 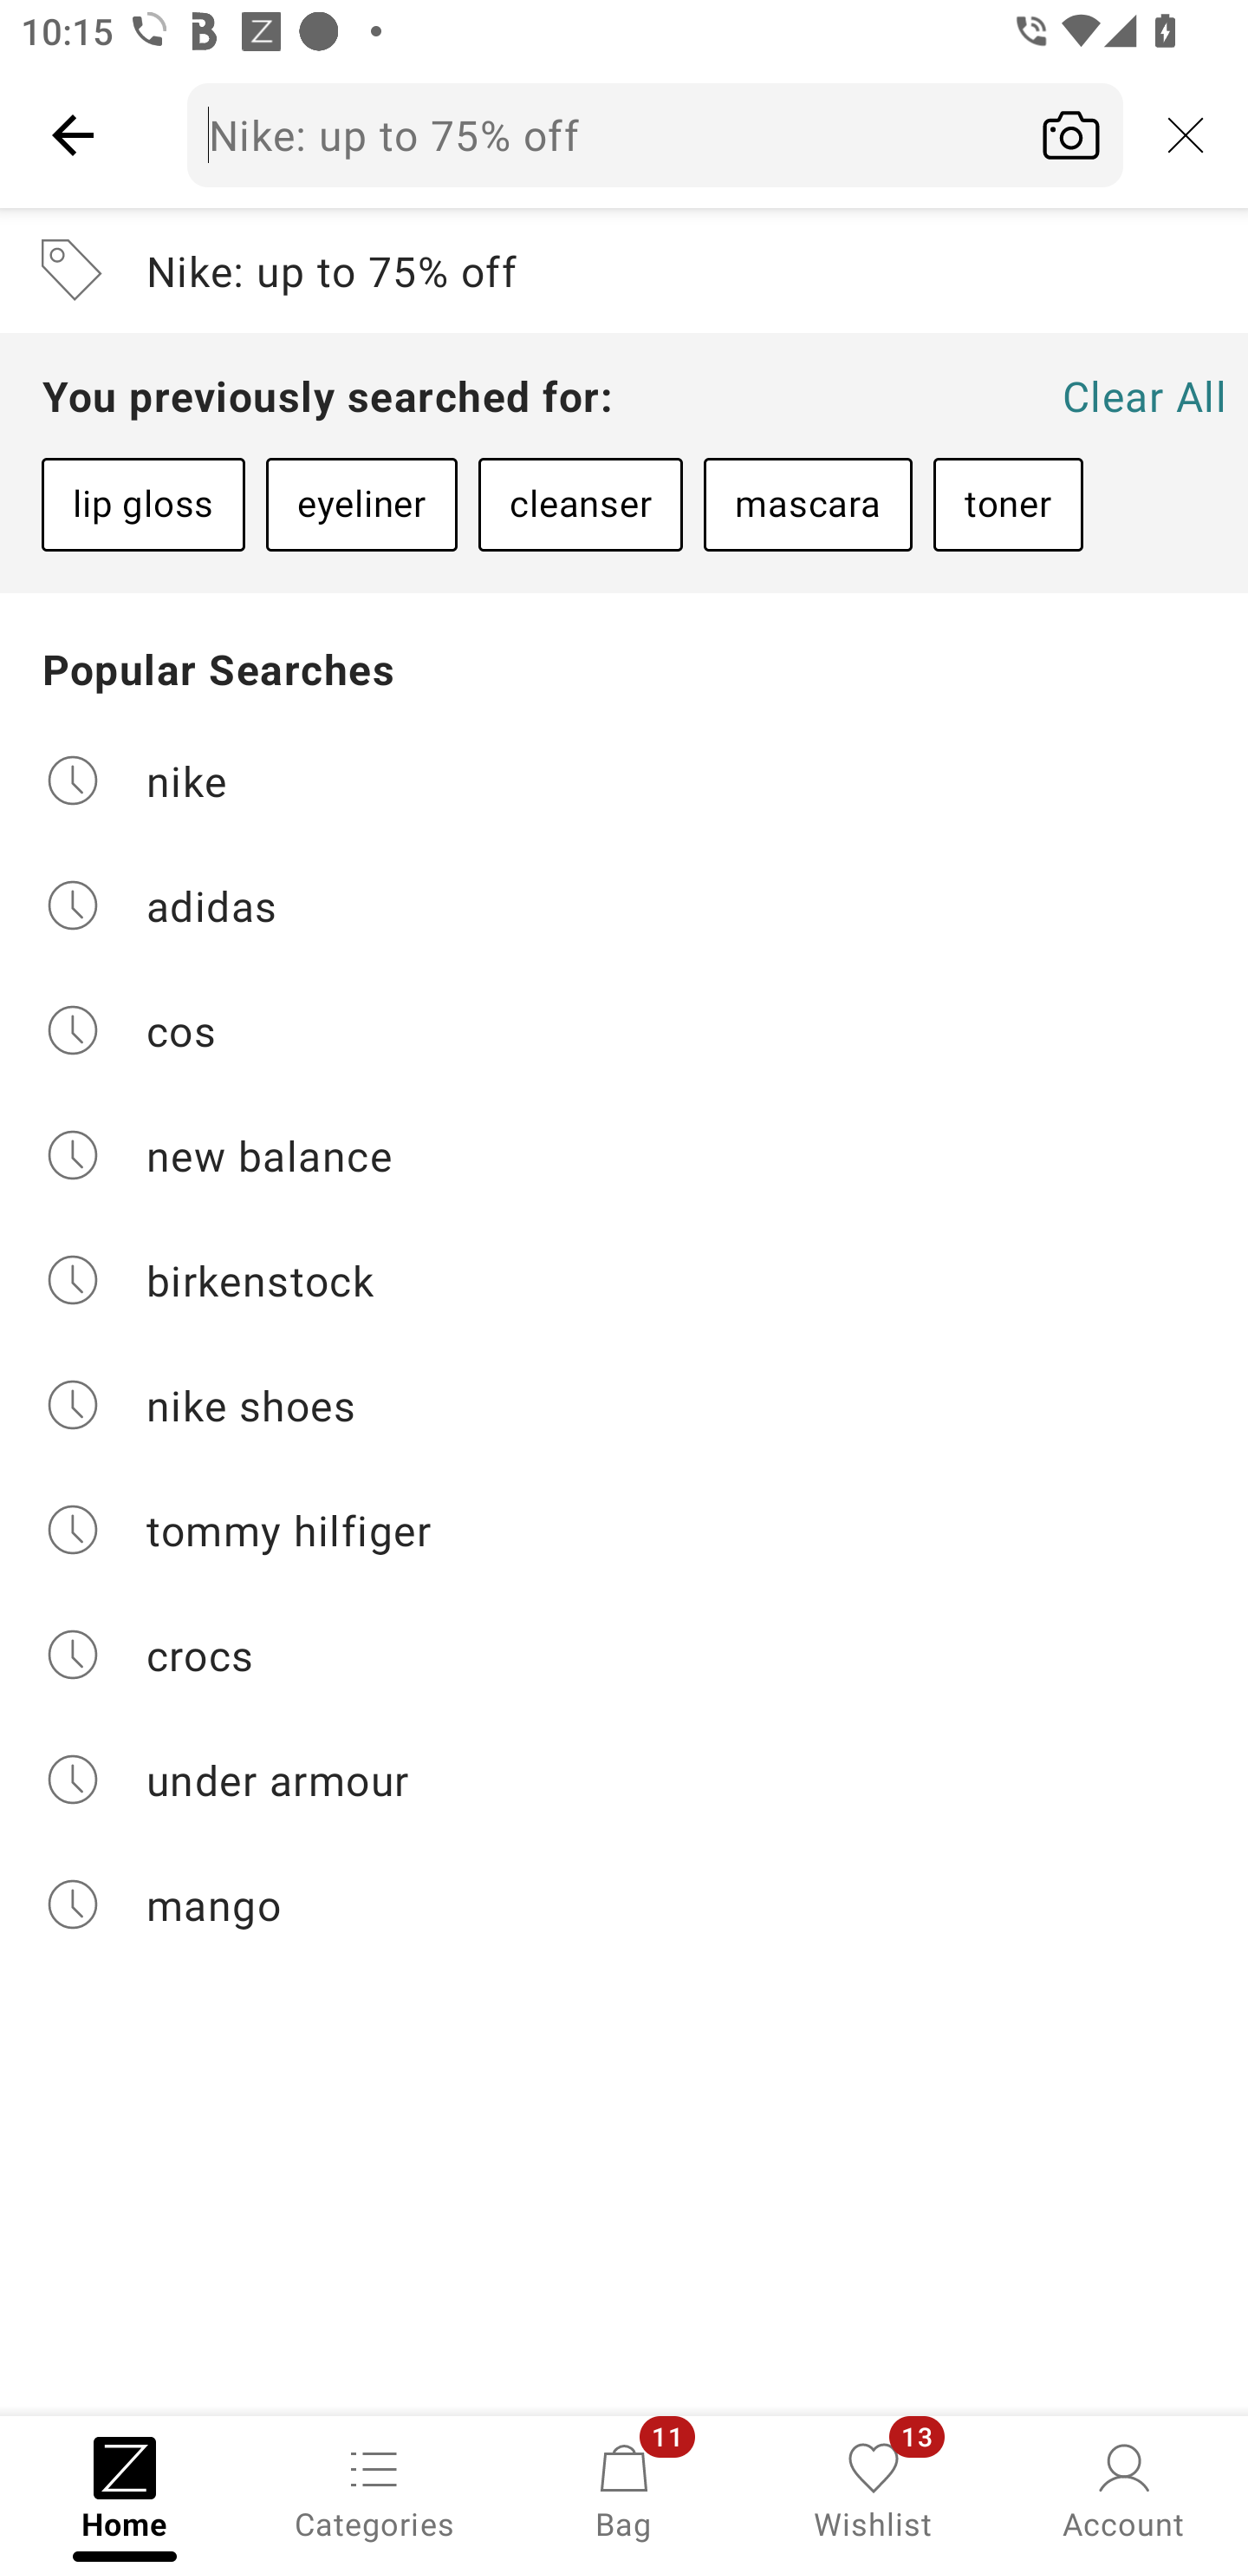 What do you see at coordinates (361, 504) in the screenshot?
I see `eyeliner` at bounding box center [361, 504].